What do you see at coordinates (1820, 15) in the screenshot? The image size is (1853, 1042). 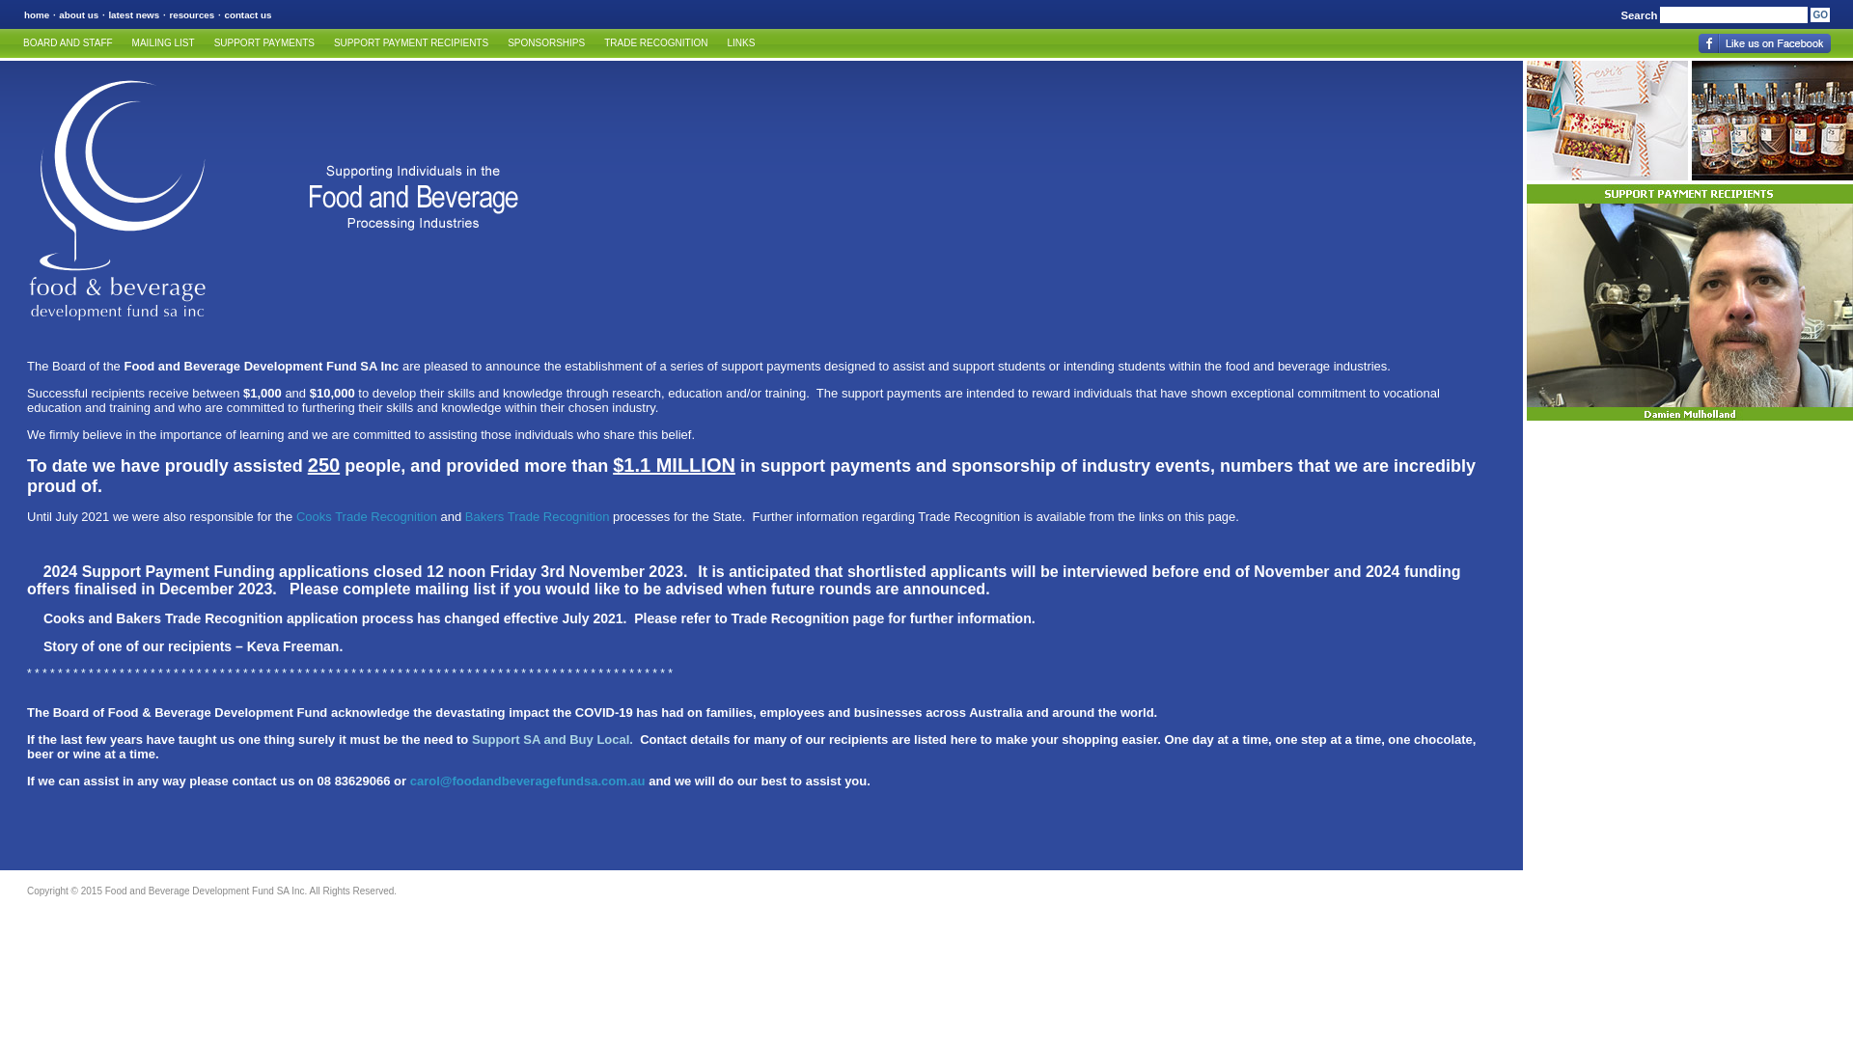 I see `GO` at bounding box center [1820, 15].